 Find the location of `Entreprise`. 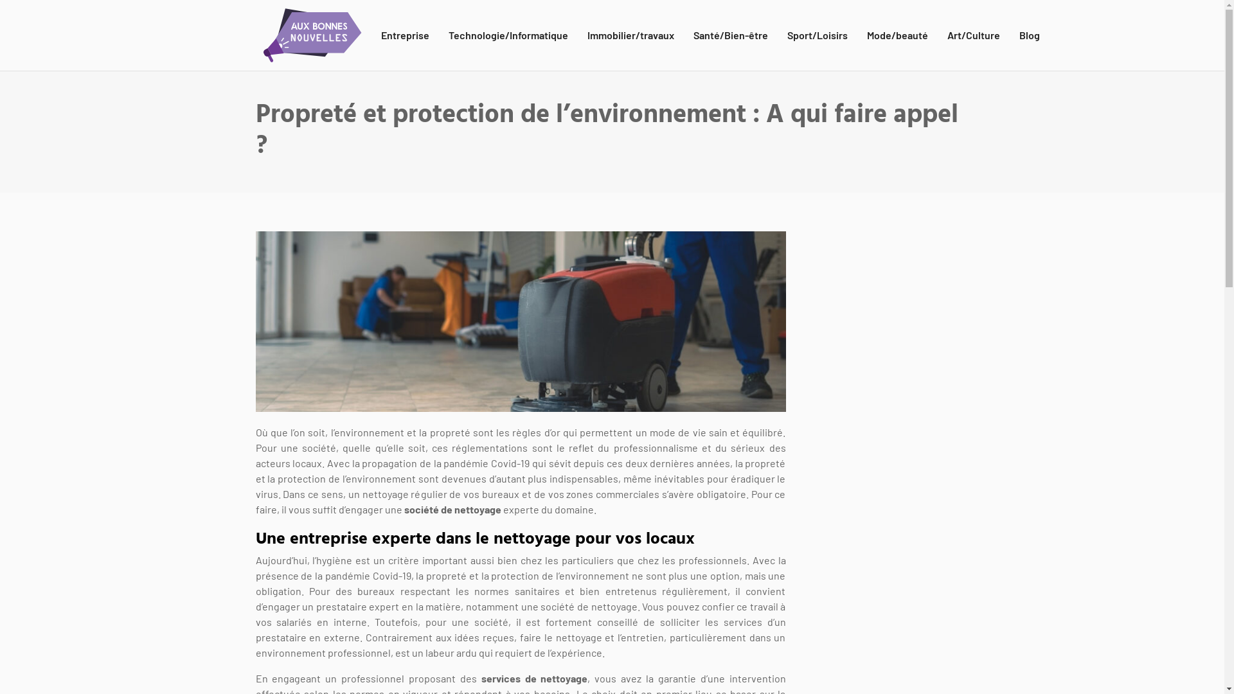

Entreprise is located at coordinates (405, 35).